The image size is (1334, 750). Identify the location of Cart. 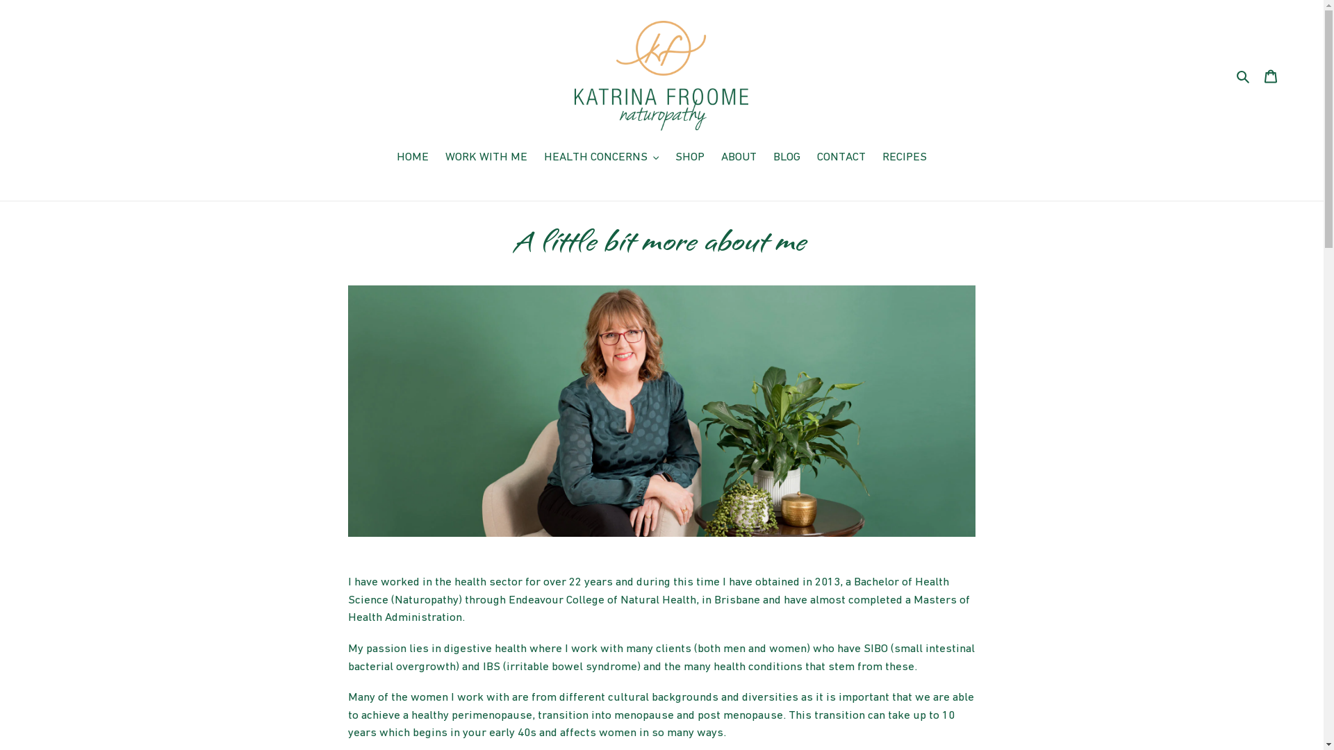
(1271, 76).